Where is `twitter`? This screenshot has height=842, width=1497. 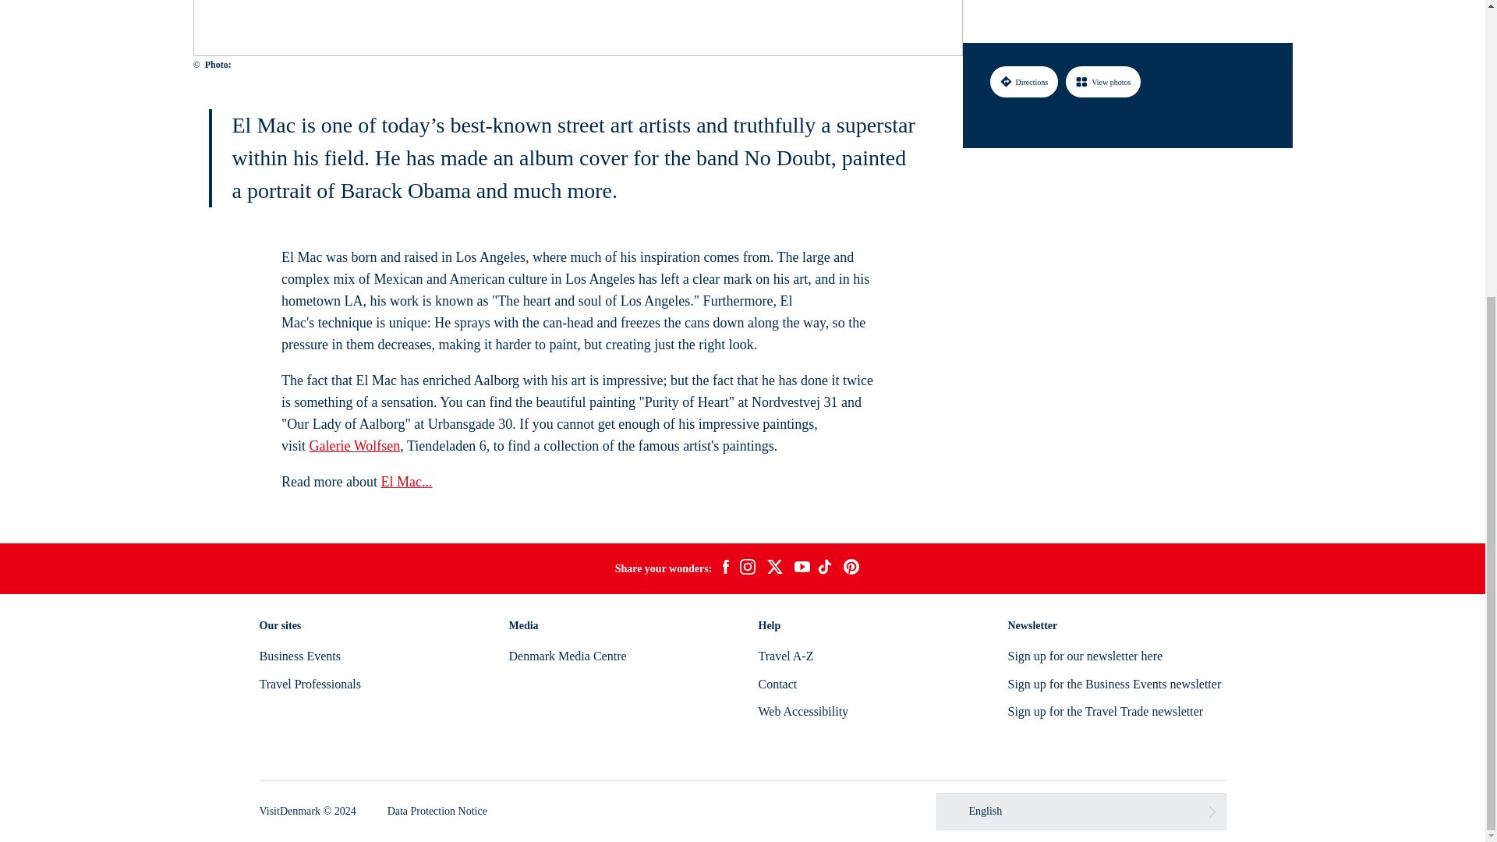 twitter is located at coordinates (774, 569).